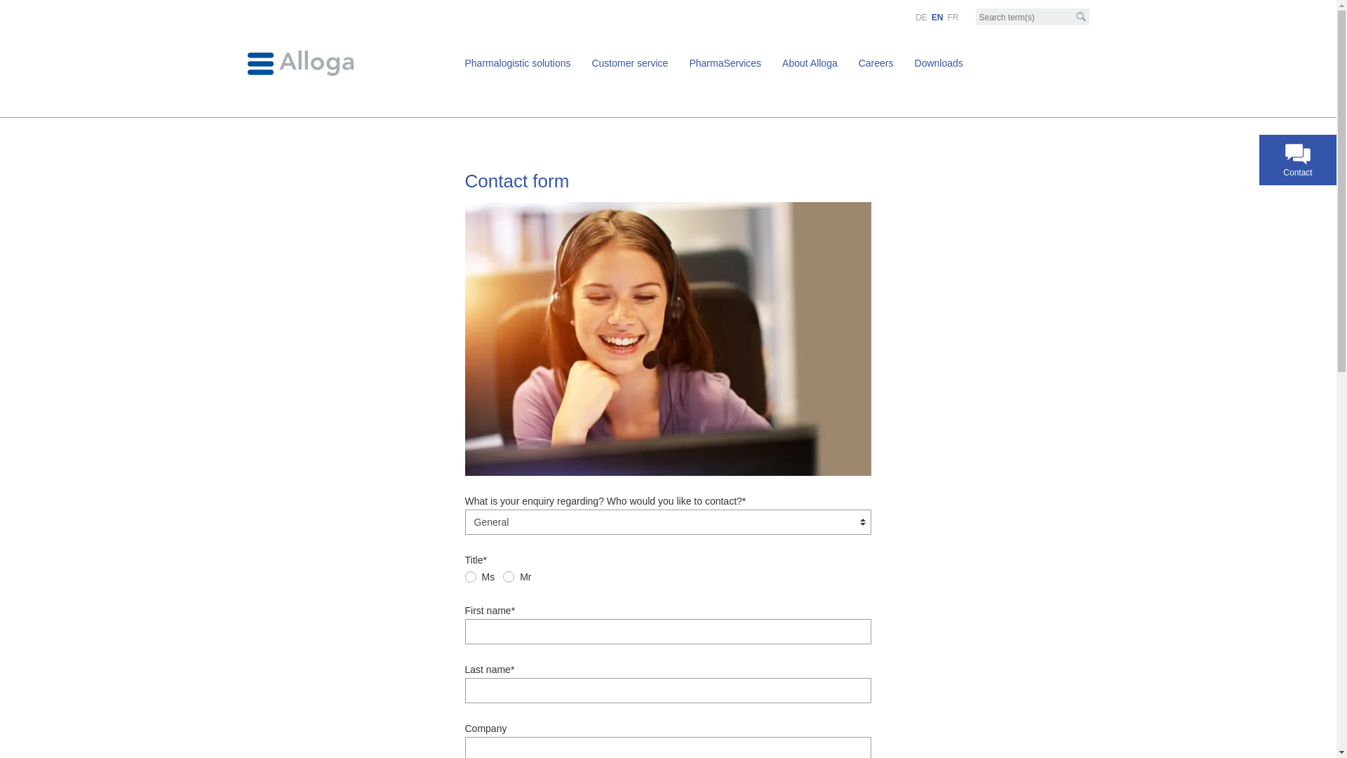  I want to click on Downloads, so click(939, 63).